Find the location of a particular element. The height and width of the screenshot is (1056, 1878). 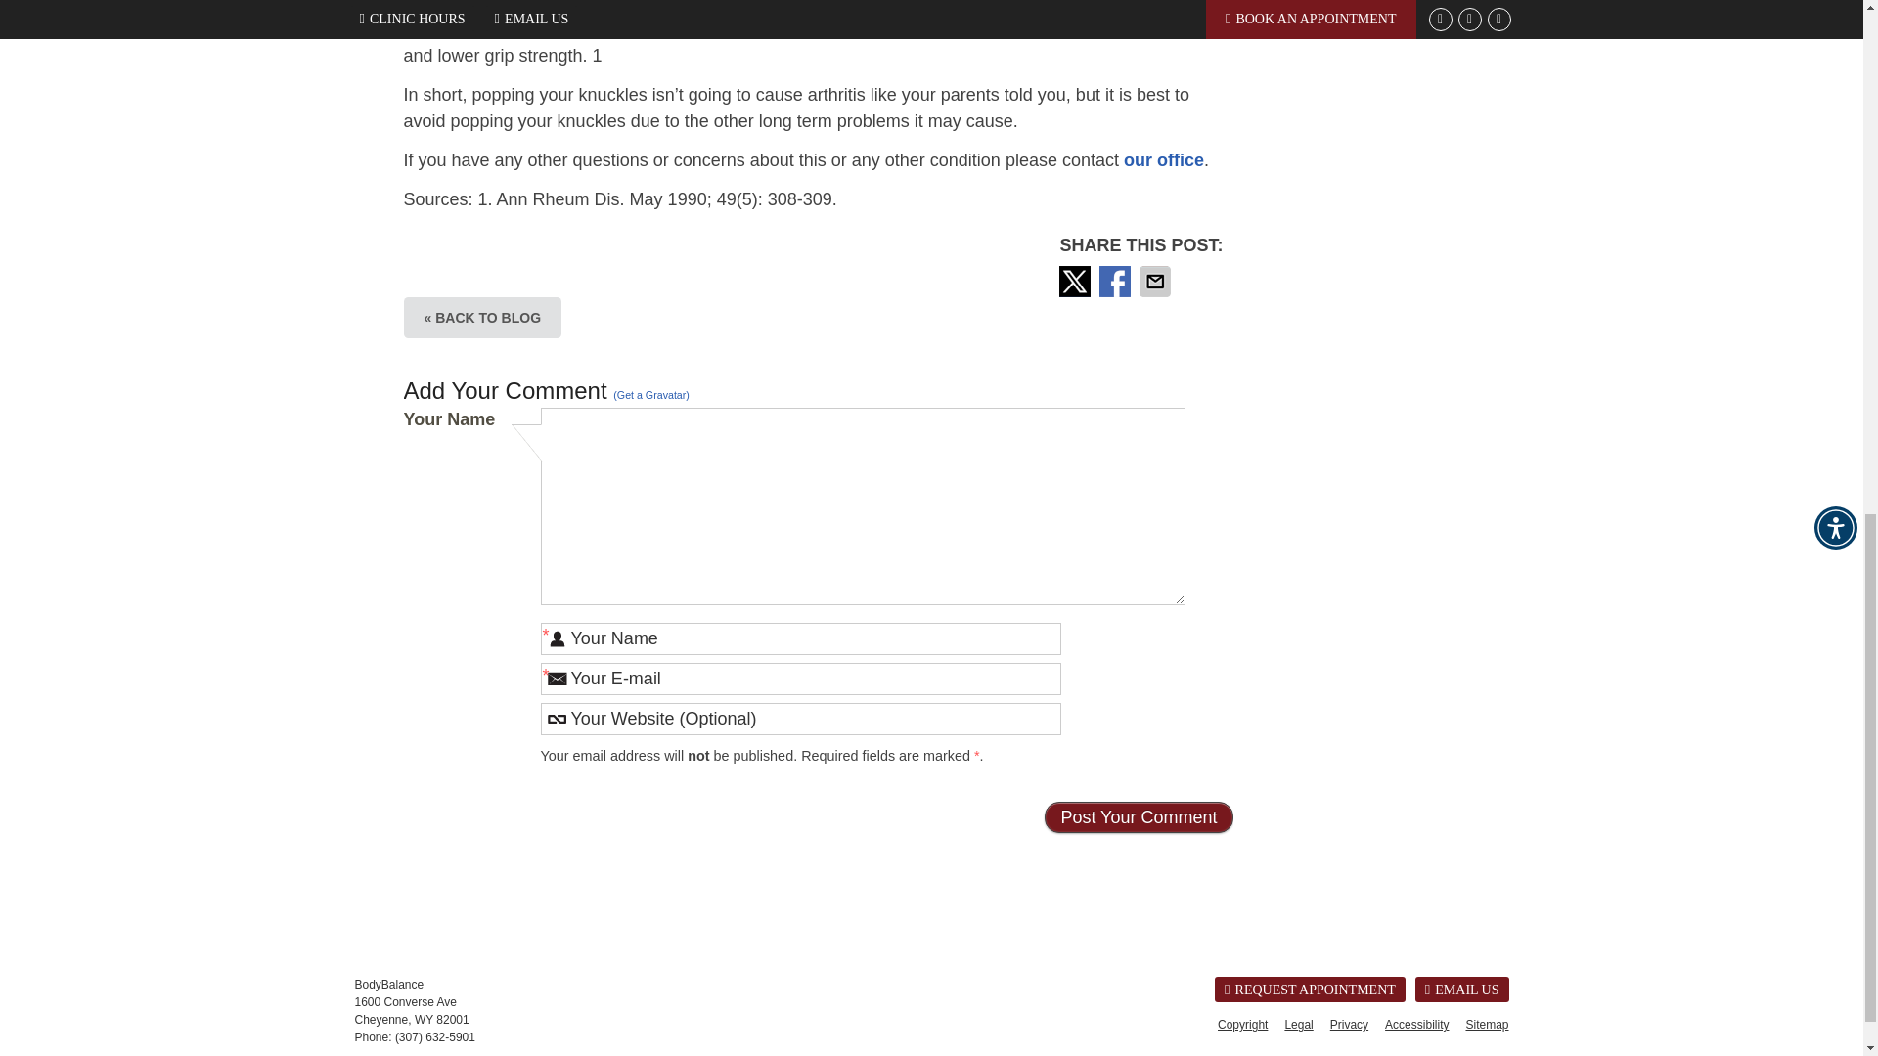

Your Name is located at coordinates (800, 638).